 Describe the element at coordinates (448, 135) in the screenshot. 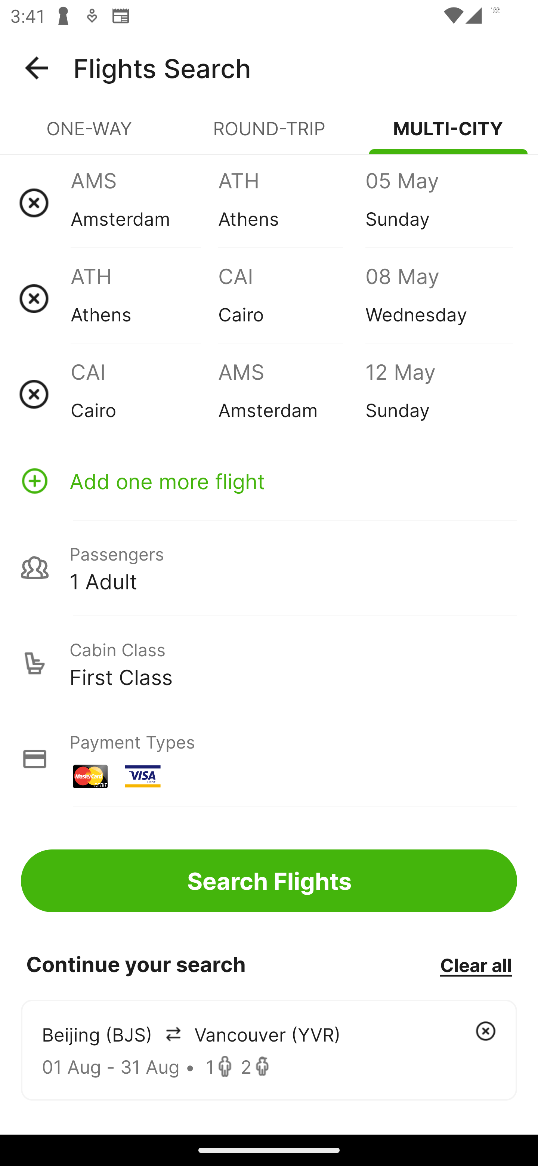

I see `MULTI-CITY` at that location.